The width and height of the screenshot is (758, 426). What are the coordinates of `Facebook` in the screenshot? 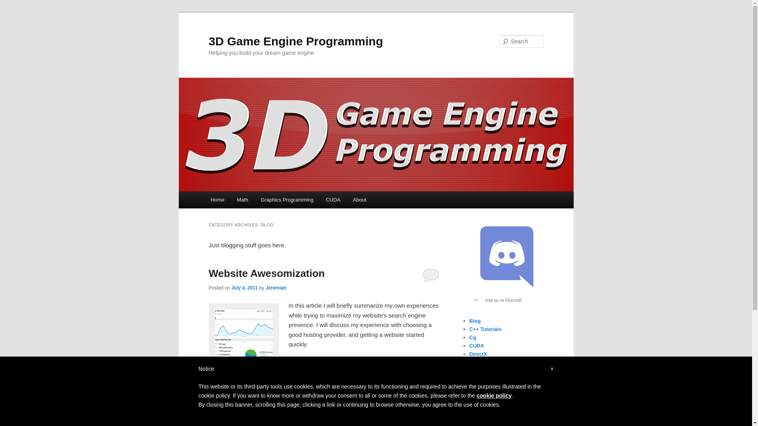 It's located at (345, 373).